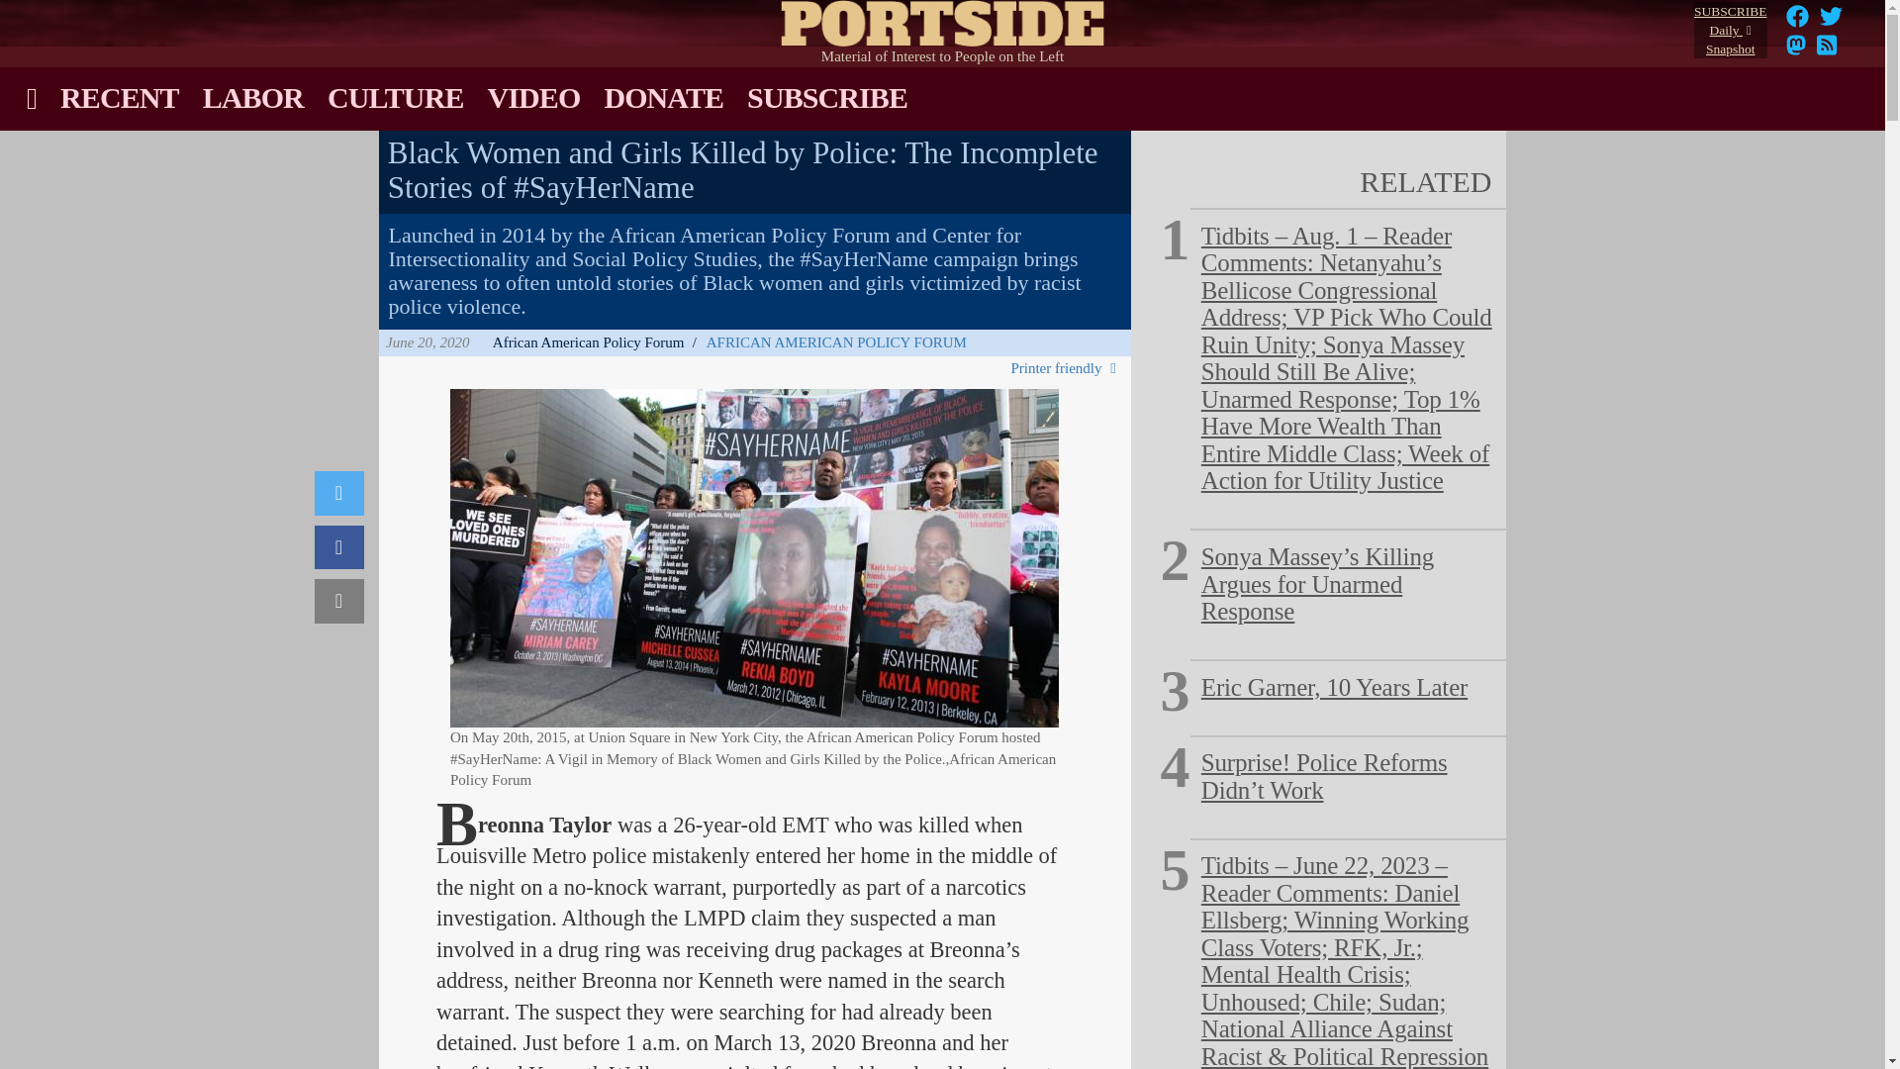 This screenshot has height=1069, width=1900. I want to click on Follow Portside on Mastodon, so click(339, 547).